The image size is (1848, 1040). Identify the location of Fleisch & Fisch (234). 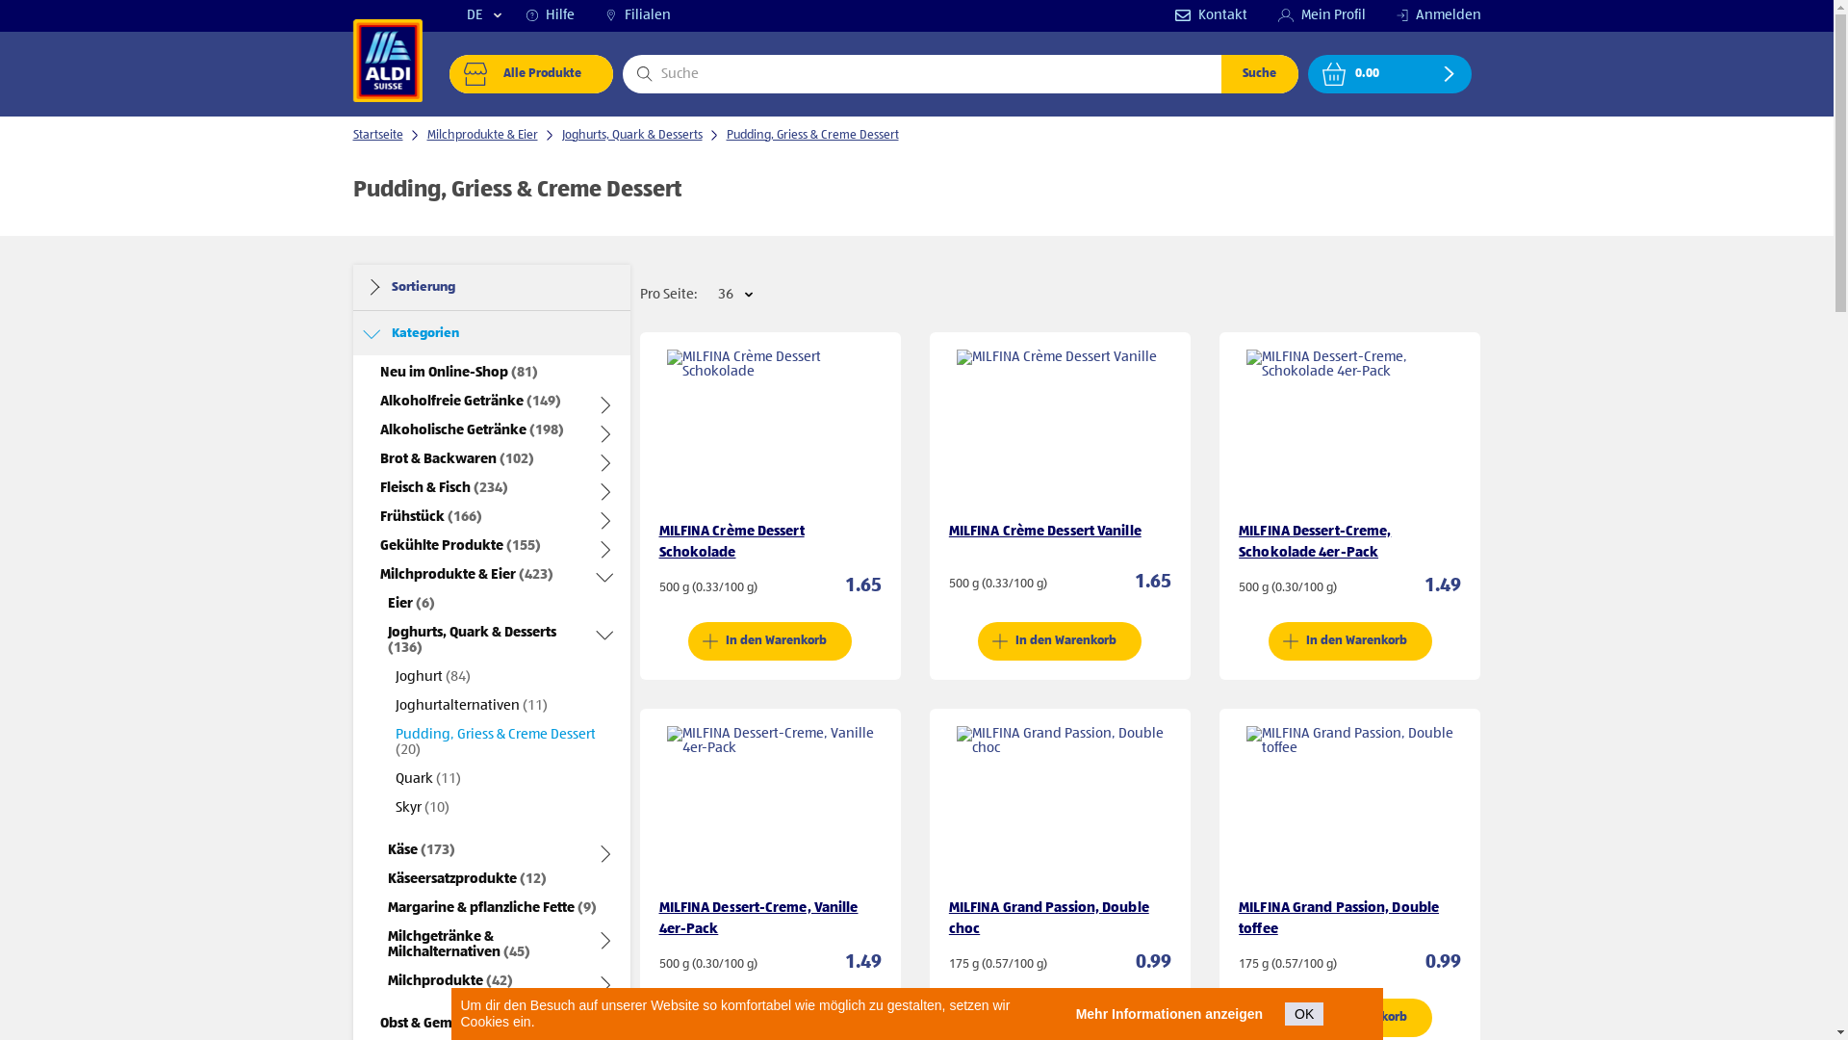
(443, 488).